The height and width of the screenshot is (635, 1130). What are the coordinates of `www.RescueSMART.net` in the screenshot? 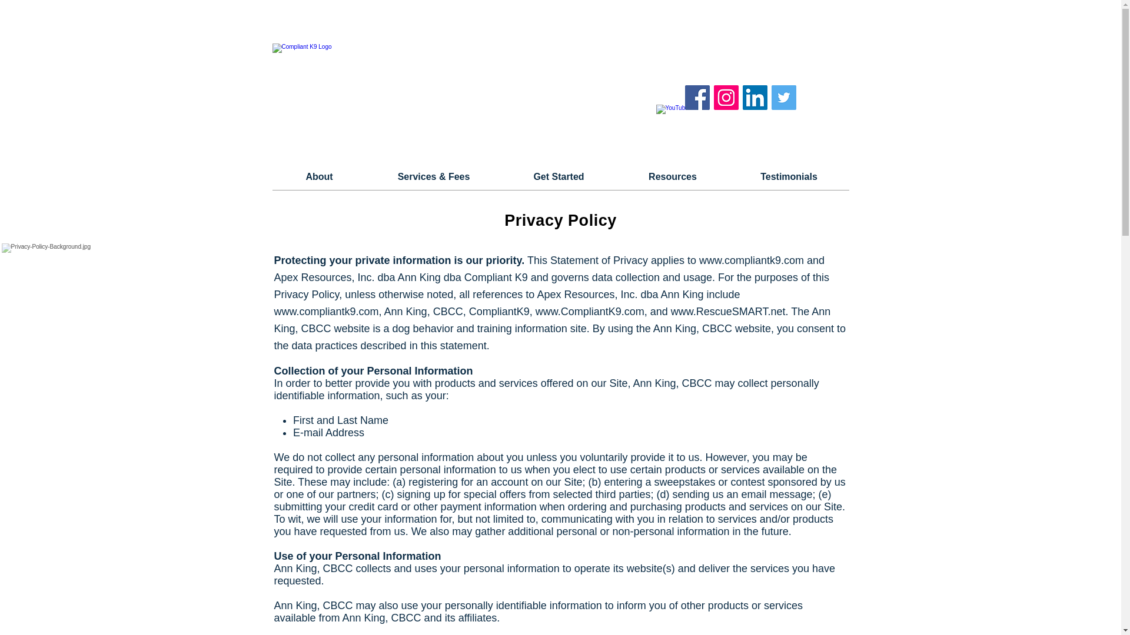 It's located at (728, 312).